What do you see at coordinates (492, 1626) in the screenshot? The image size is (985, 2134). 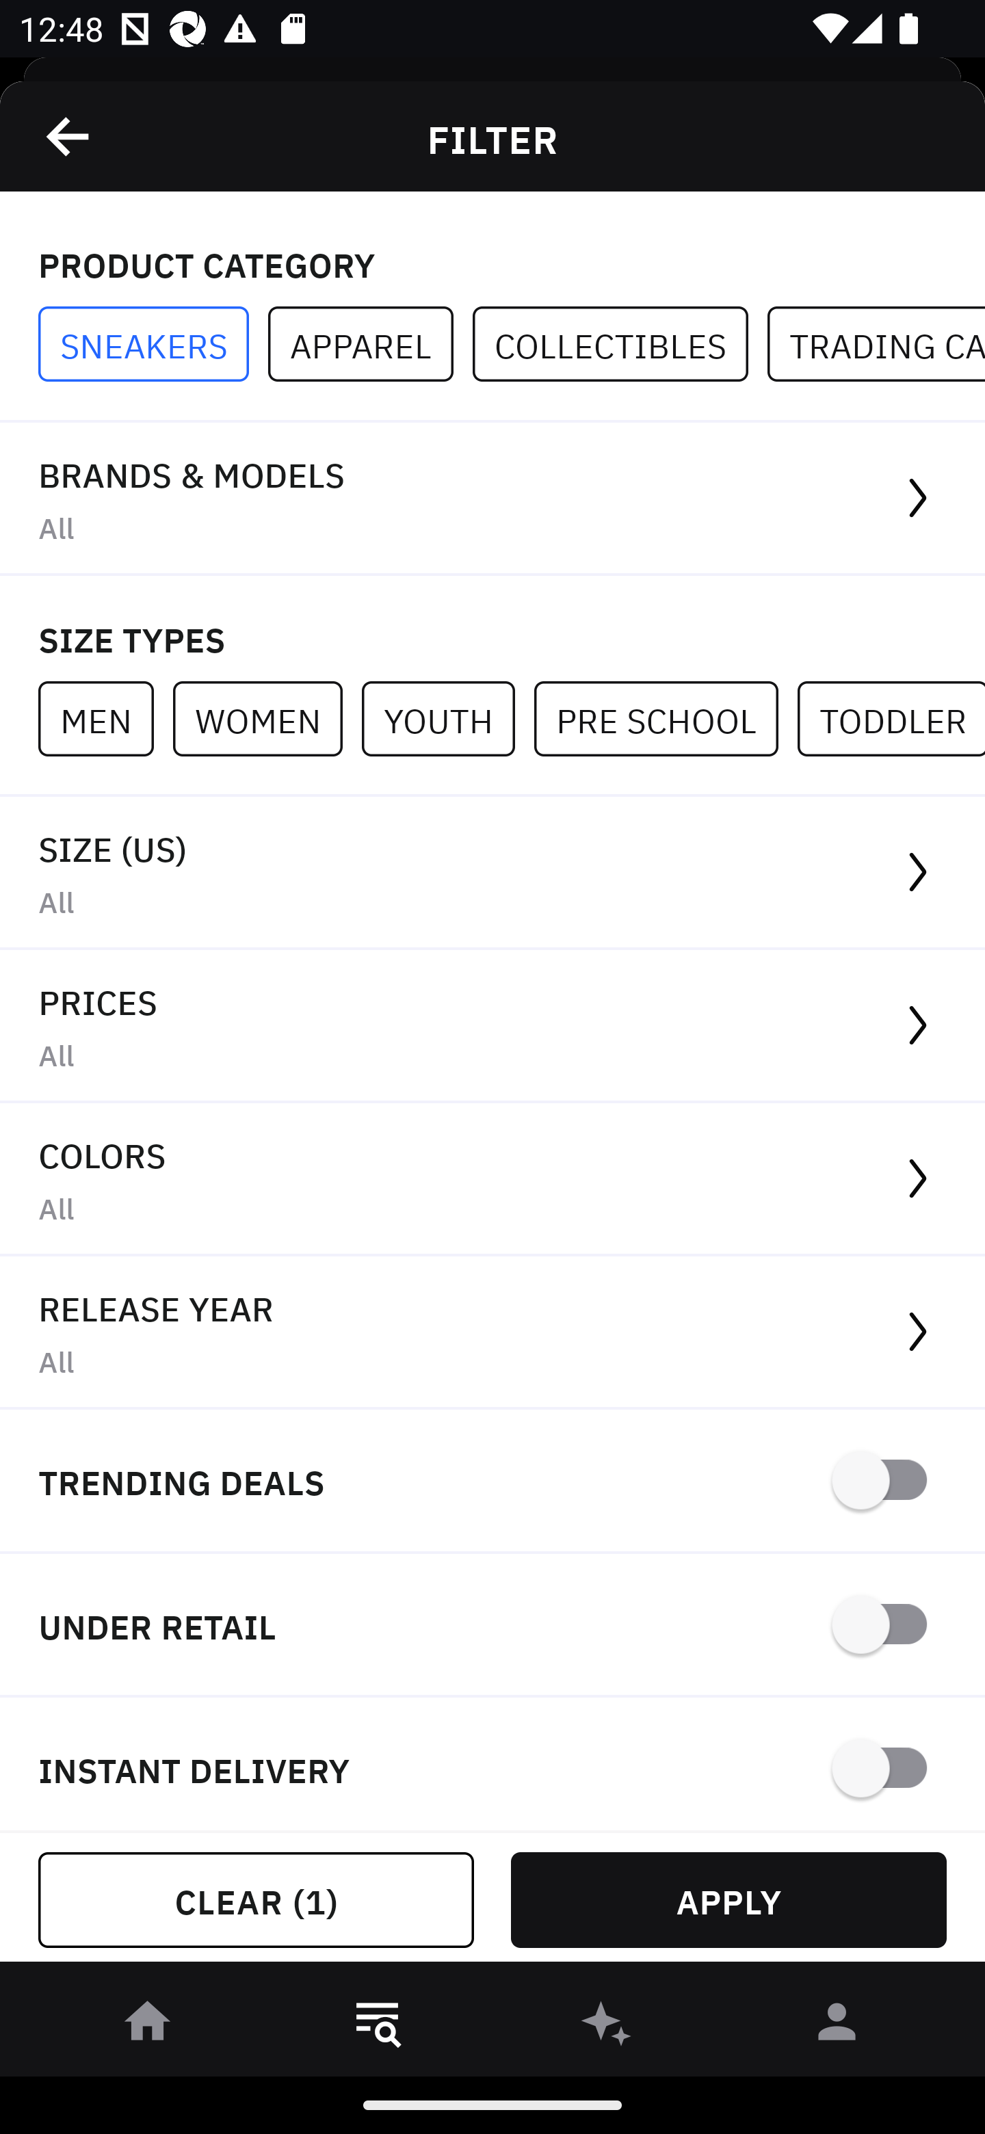 I see `UNDER RETAIL` at bounding box center [492, 1626].